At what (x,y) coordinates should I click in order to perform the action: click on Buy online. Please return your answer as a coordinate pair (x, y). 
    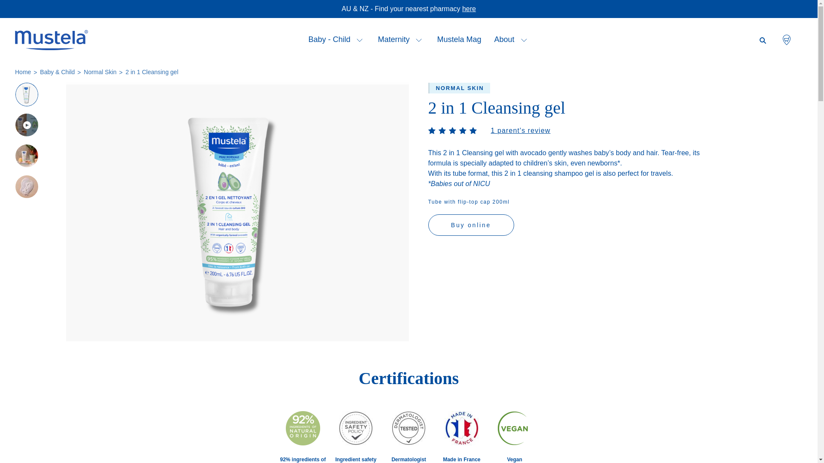
    Looking at the image, I should click on (471, 225).